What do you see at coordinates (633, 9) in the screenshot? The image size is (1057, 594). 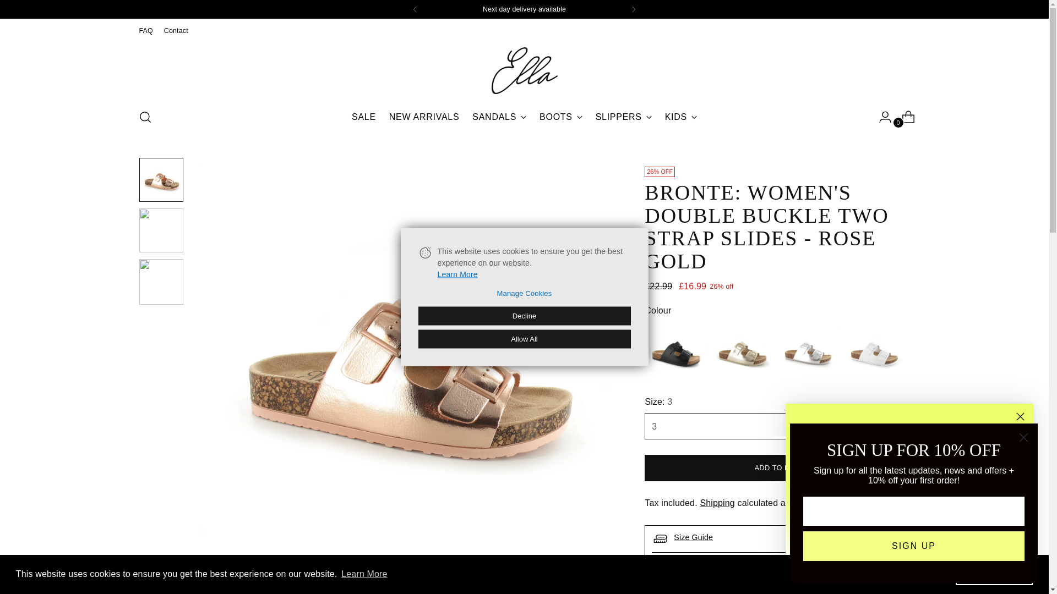 I see `NEW ARRIVALS` at bounding box center [633, 9].